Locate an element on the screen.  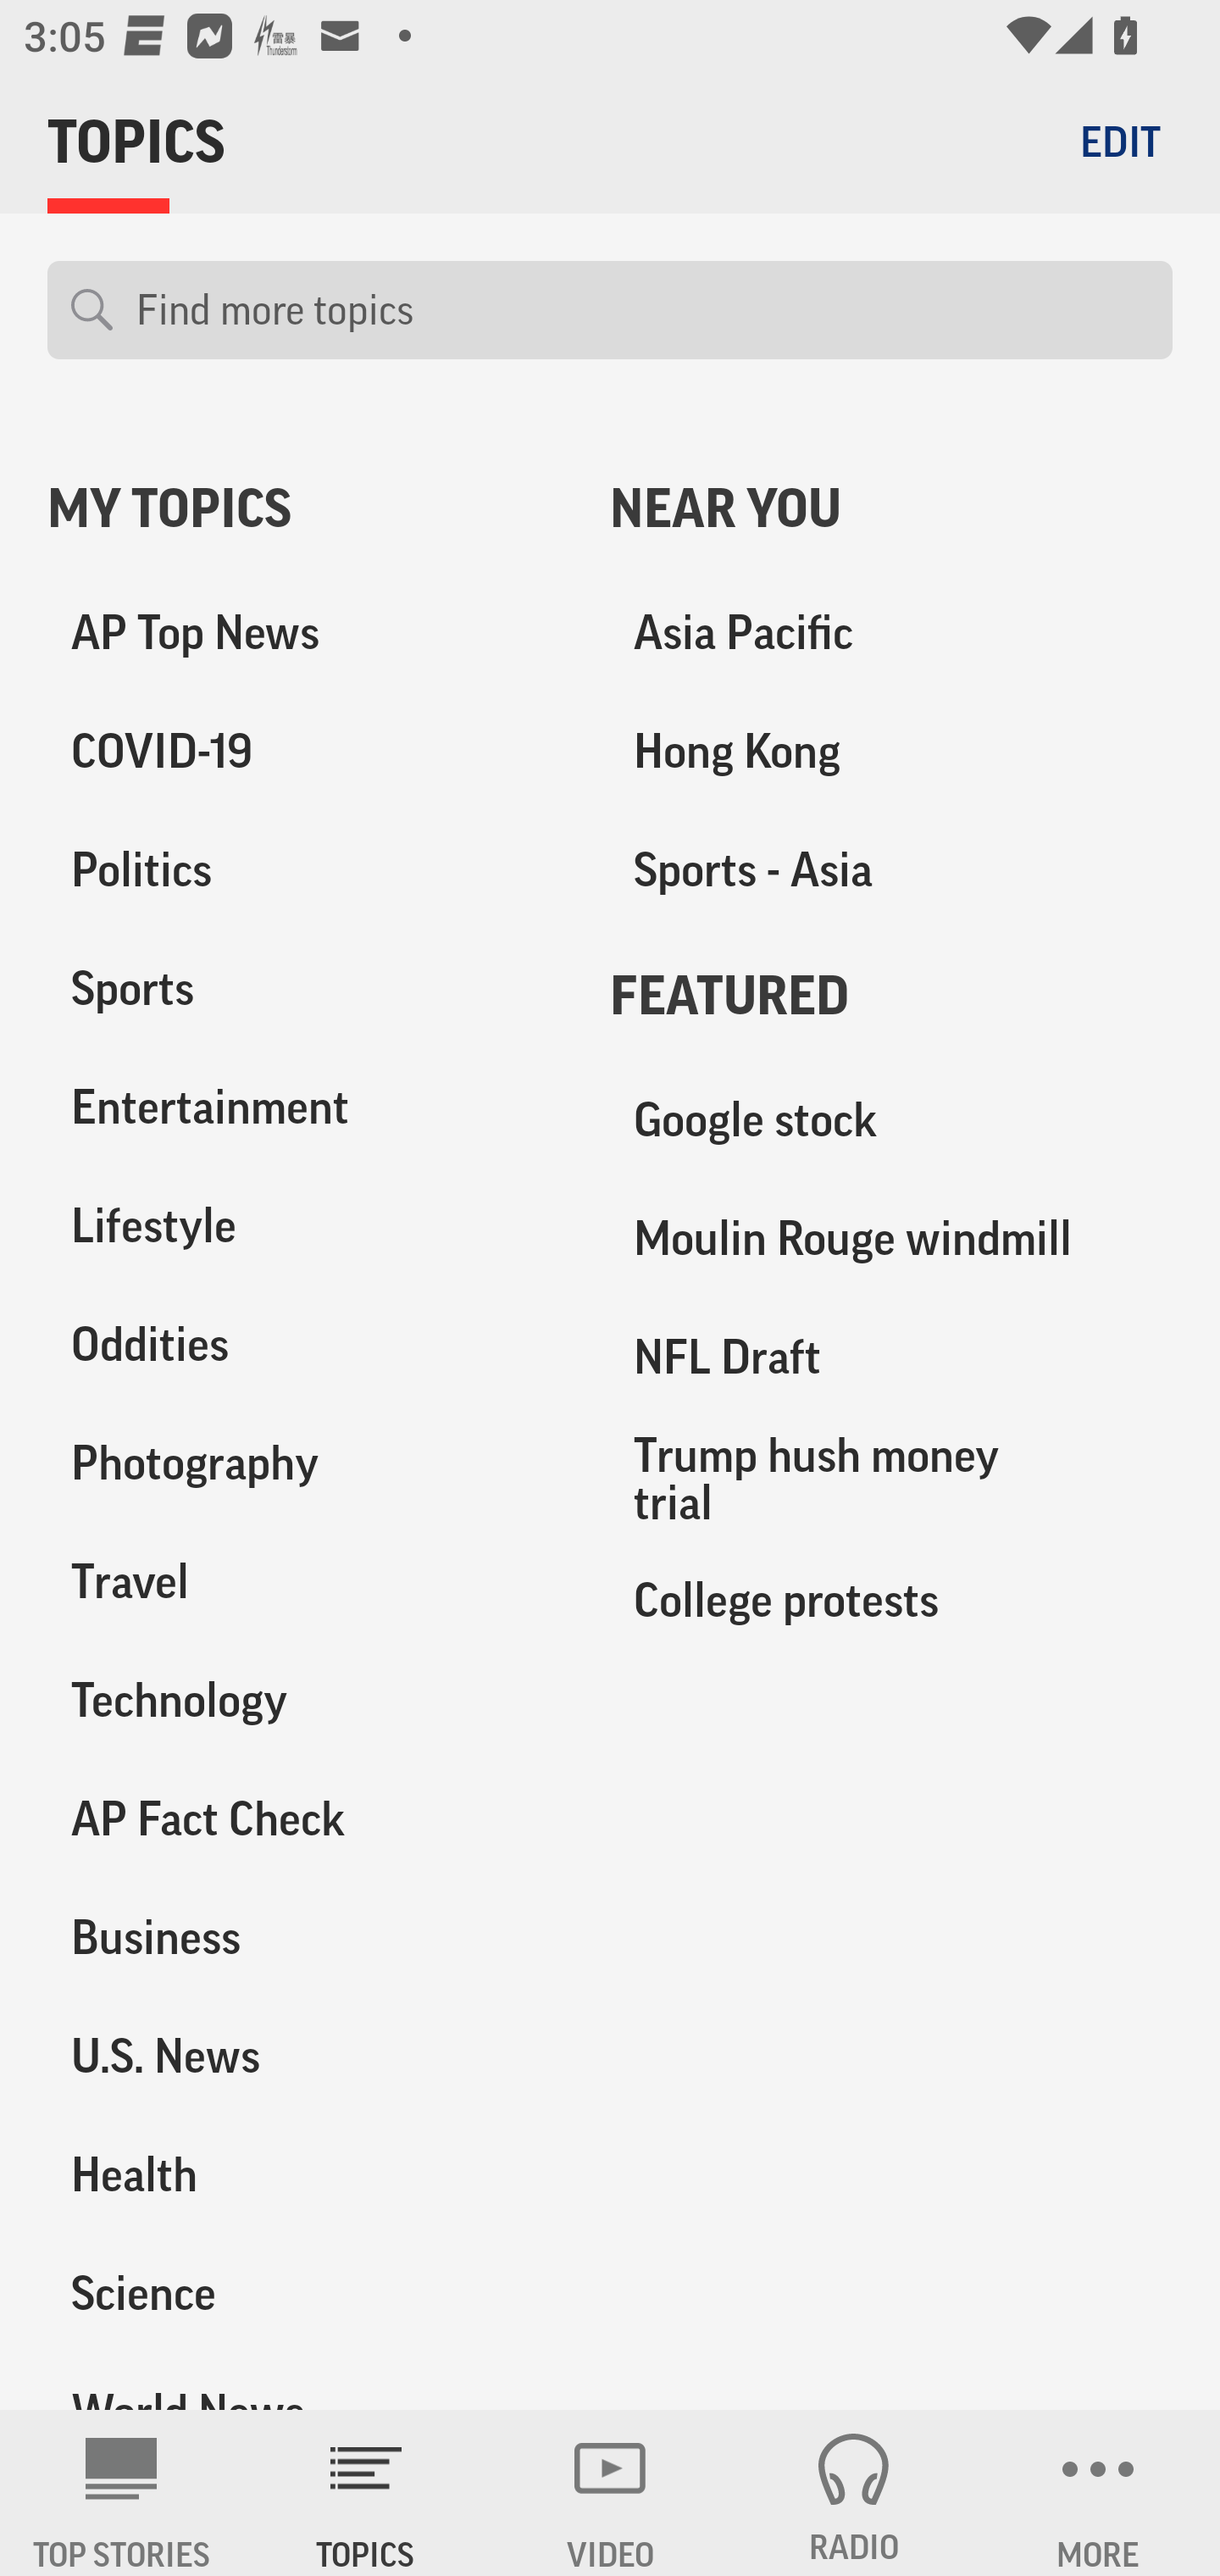
Sports - Asia is located at coordinates (891, 870).